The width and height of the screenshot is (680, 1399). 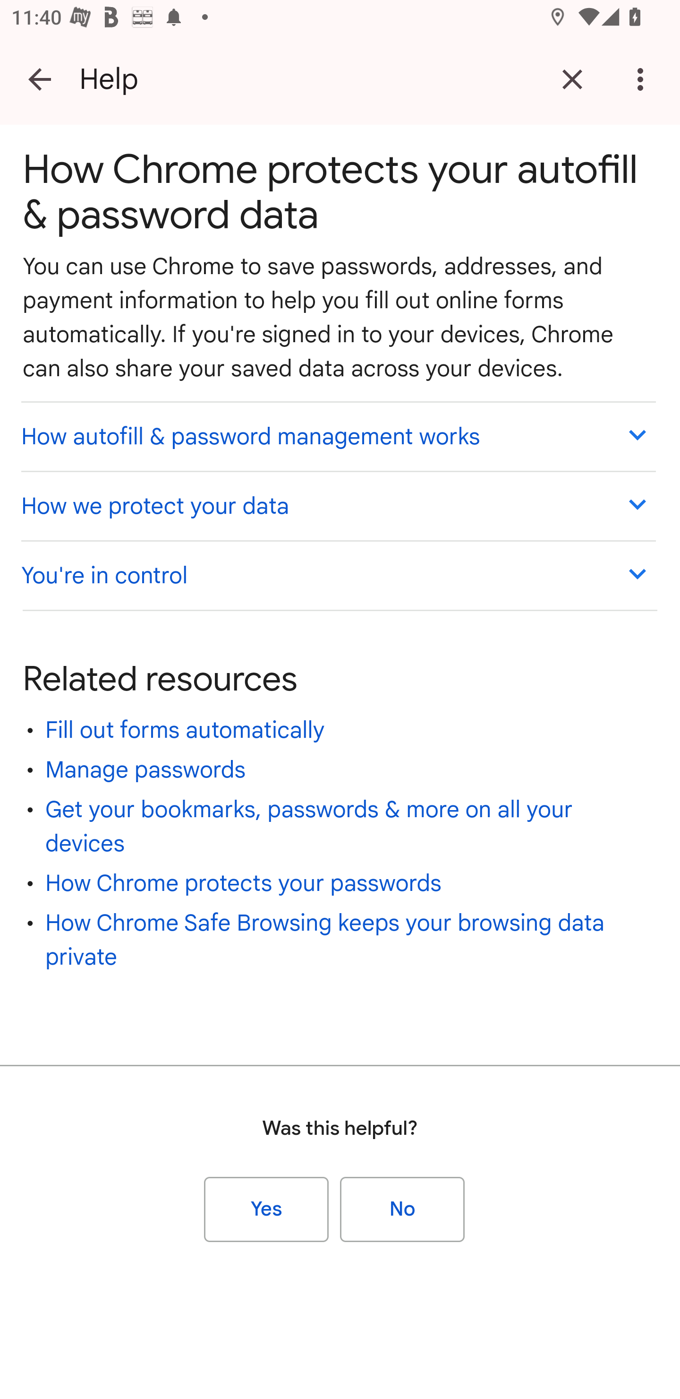 What do you see at coordinates (402, 1209) in the screenshot?
I see `No (Was this helpful?)` at bounding box center [402, 1209].